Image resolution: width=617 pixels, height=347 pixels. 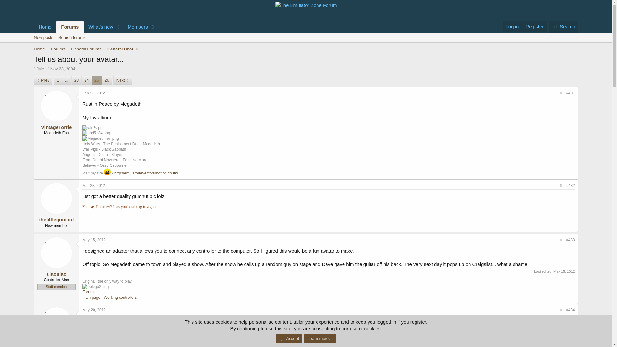 What do you see at coordinates (95, 26) in the screenshot?
I see `Log in` at bounding box center [95, 26].